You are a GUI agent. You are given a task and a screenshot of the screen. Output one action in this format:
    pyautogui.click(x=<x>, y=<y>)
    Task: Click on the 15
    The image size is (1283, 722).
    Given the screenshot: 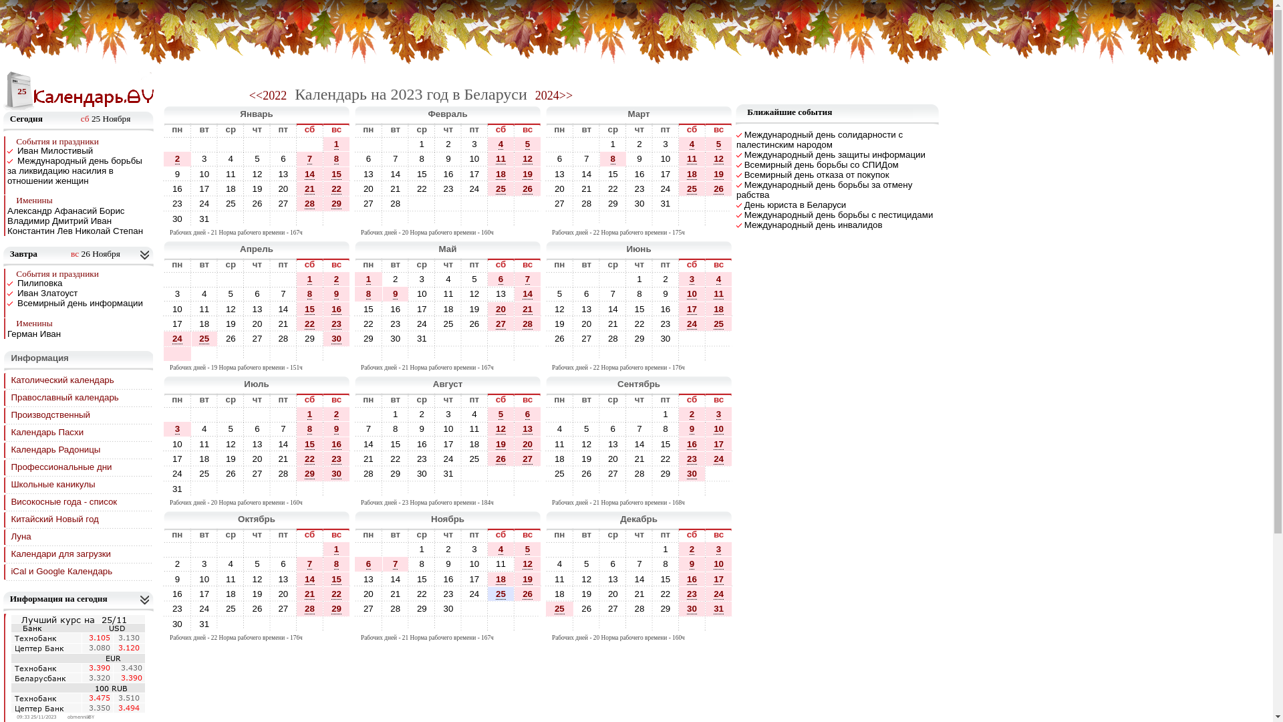 What is the action you would take?
    pyautogui.click(x=337, y=174)
    